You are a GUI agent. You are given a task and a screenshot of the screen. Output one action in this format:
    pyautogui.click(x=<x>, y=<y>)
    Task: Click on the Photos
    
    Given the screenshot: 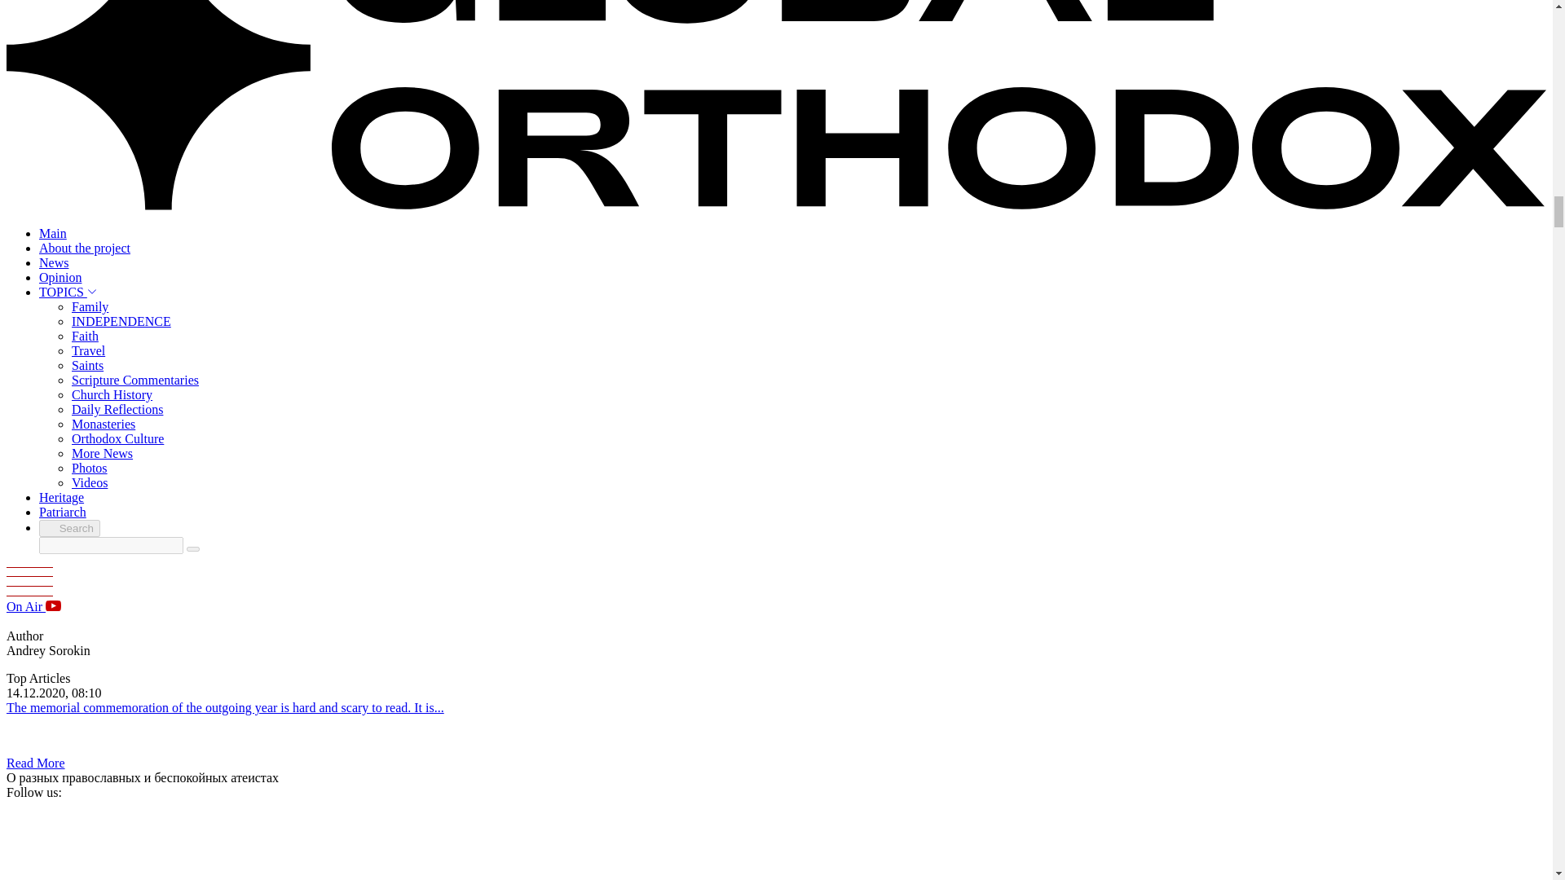 What is the action you would take?
    pyautogui.click(x=90, y=468)
    